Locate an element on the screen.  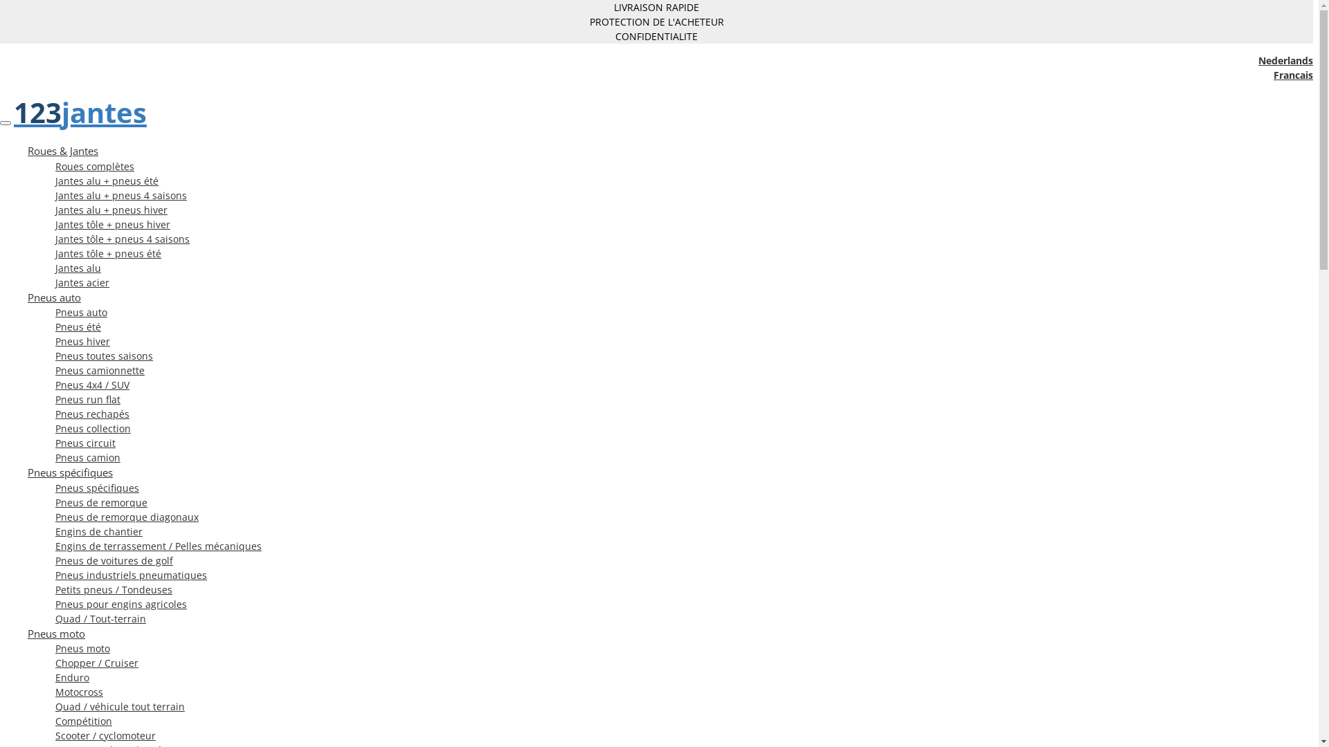
Pneus pour engins agricoles is located at coordinates (121, 604).